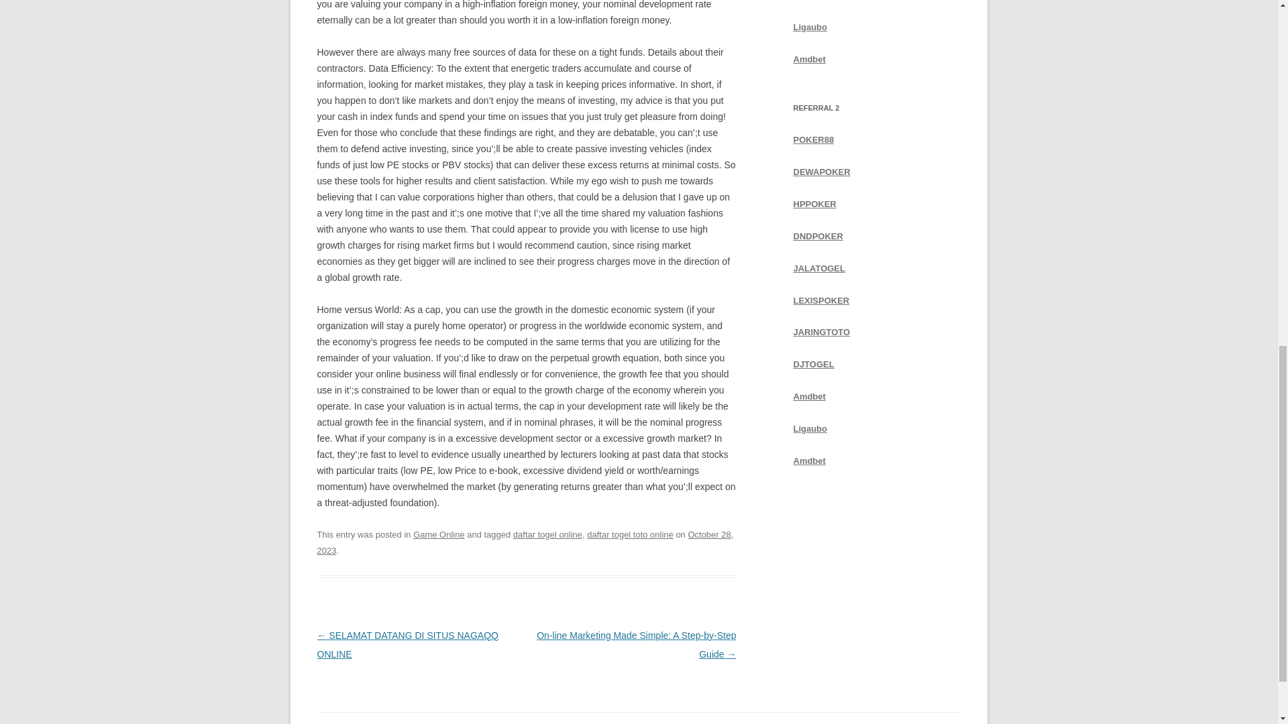 The height and width of the screenshot is (724, 1288). What do you see at coordinates (817, 236) in the screenshot?
I see `DNDPOKER` at bounding box center [817, 236].